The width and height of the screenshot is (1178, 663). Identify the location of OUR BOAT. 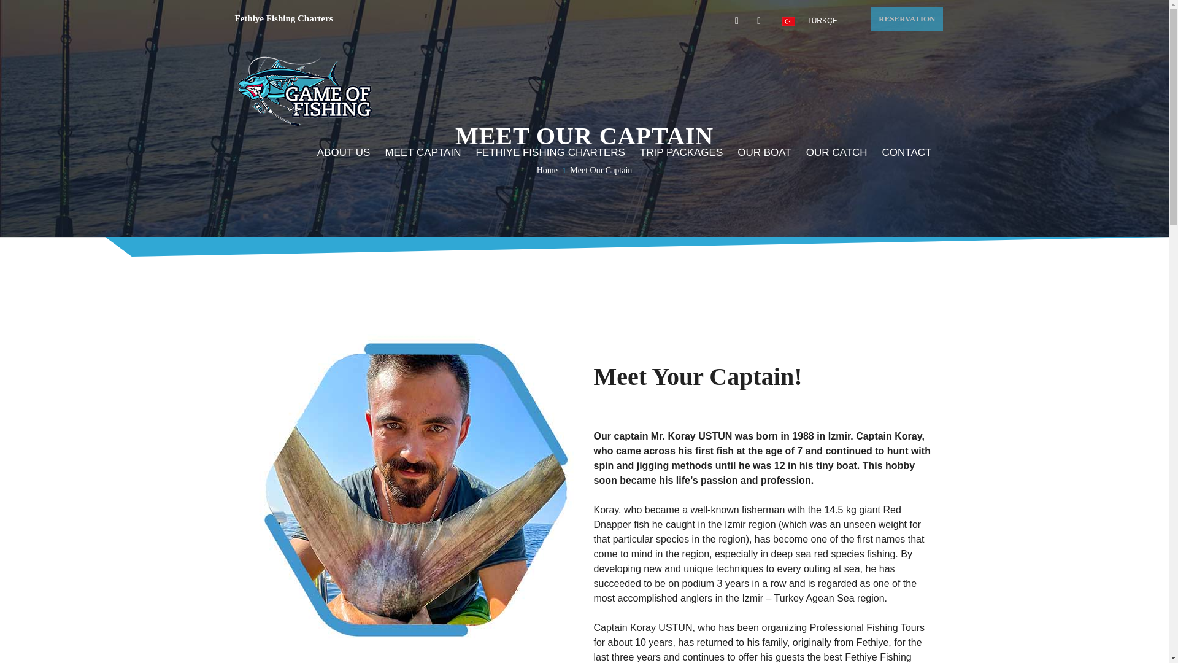
(760, 150).